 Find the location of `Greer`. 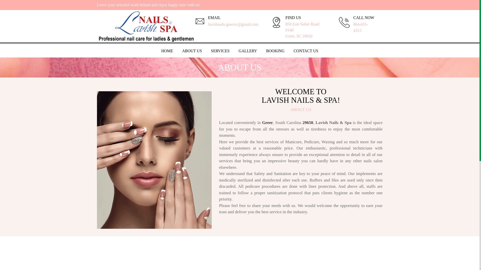

Greer is located at coordinates (267, 122).